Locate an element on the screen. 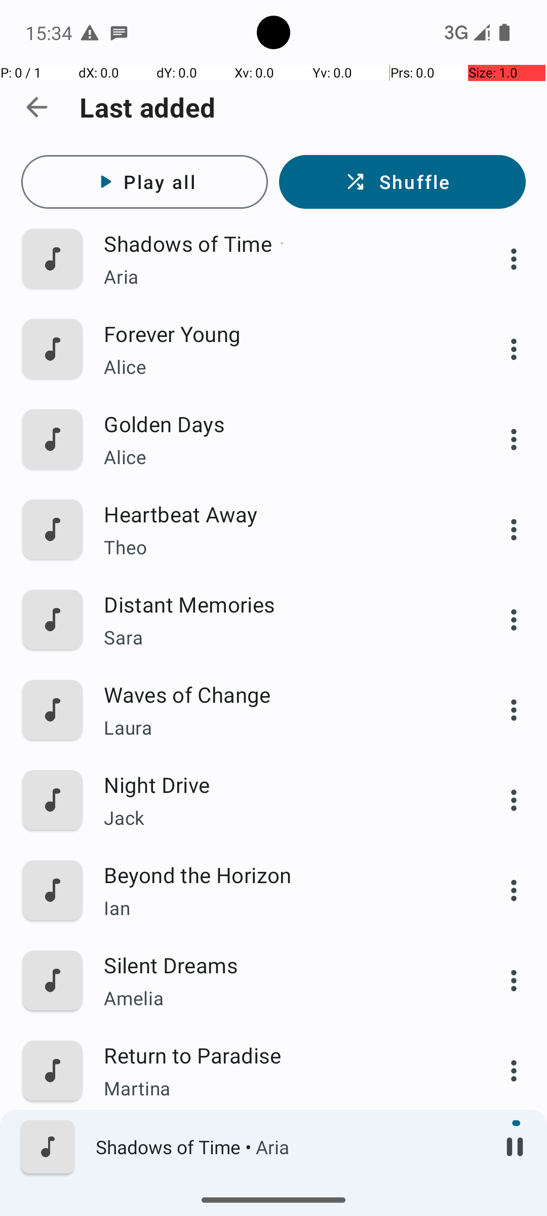  Forever Young is located at coordinates (282, 333).